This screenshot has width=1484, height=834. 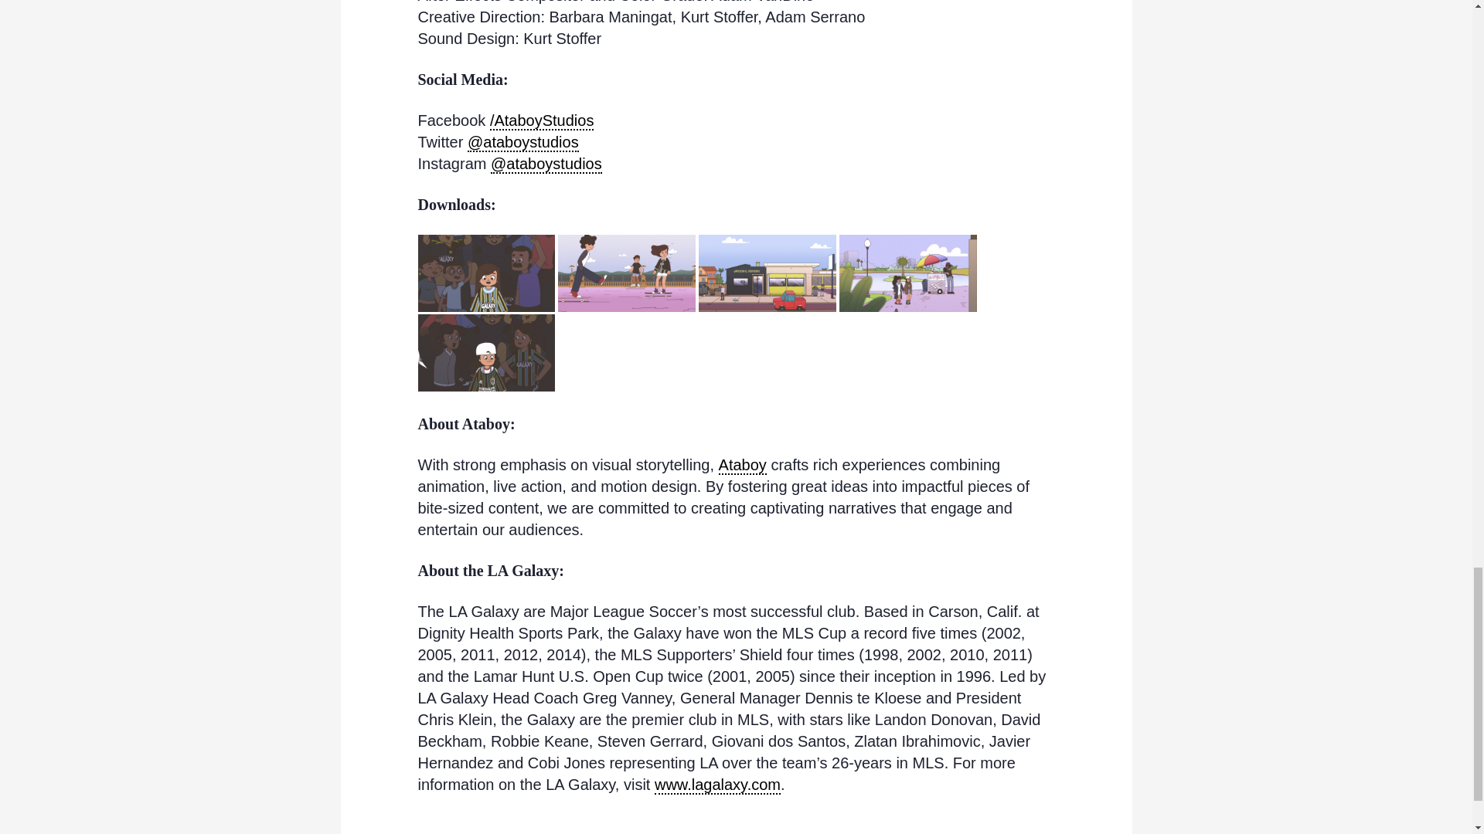 I want to click on Download File, so click(x=768, y=273).